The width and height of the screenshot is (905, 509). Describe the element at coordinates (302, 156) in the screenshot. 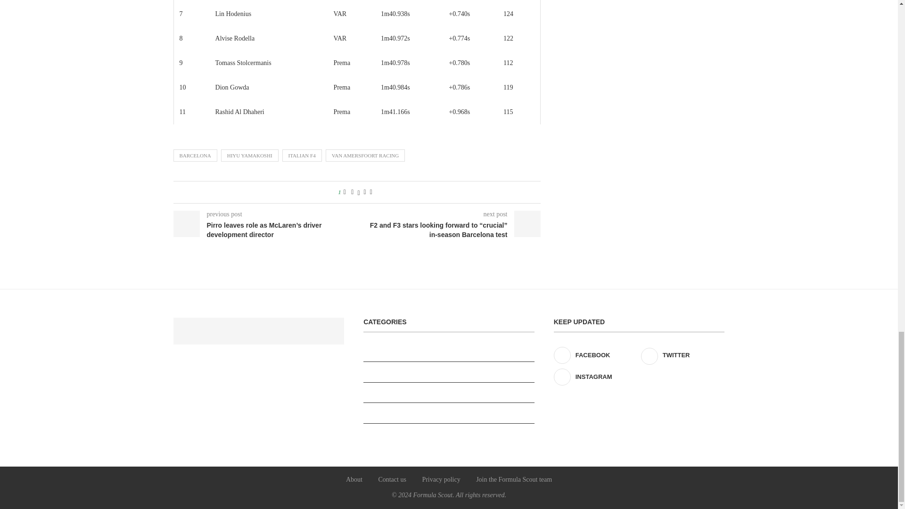

I see `ITALIAN F4` at that location.